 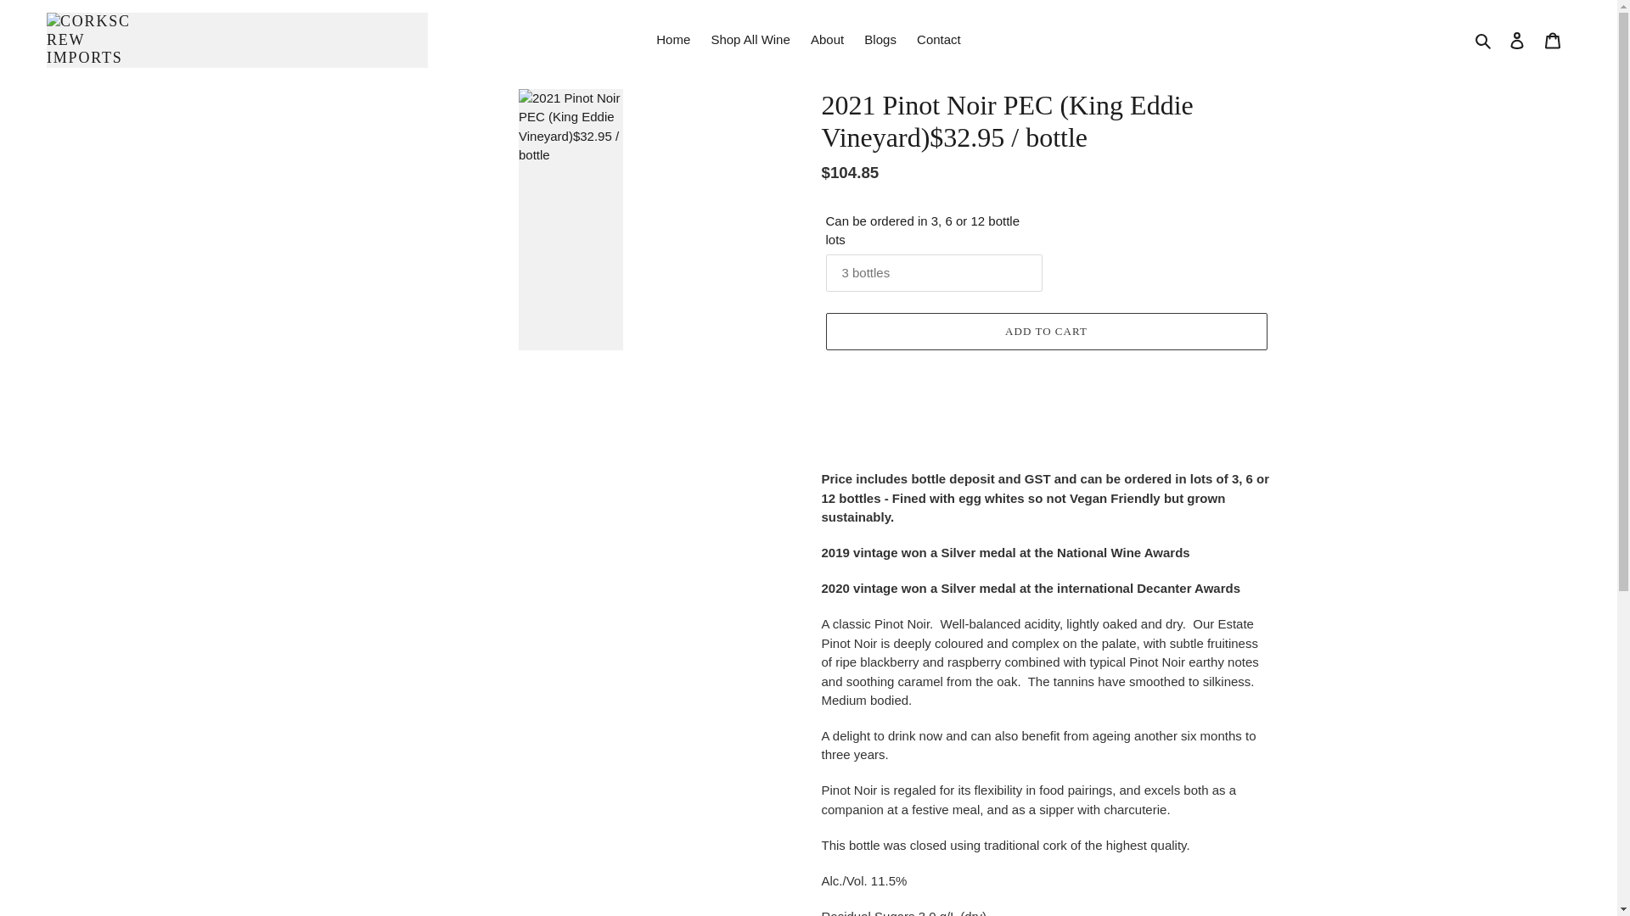 What do you see at coordinates (827, 40) in the screenshot?
I see `About` at bounding box center [827, 40].